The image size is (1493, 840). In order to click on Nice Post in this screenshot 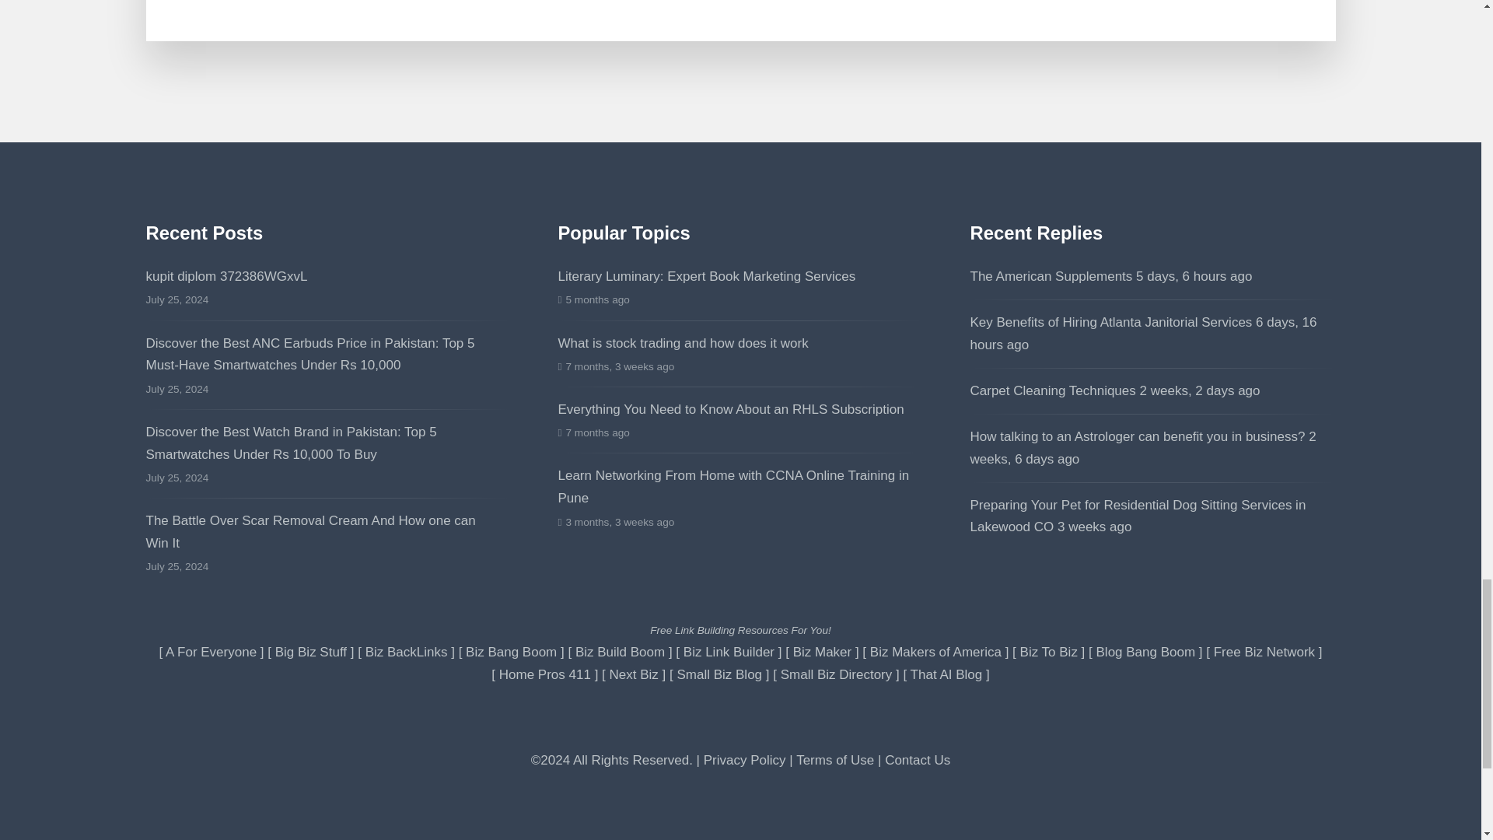, I will do `click(1138, 516)`.